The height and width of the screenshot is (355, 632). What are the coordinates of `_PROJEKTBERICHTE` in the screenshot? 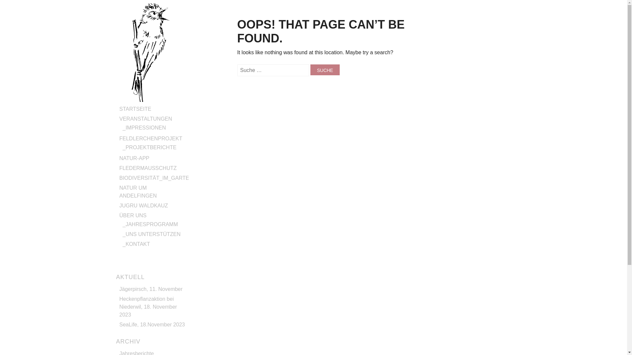 It's located at (149, 147).